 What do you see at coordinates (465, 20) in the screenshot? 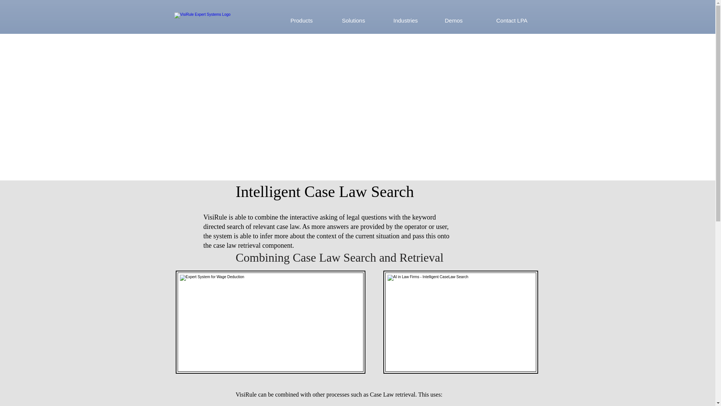
I see `Demos` at bounding box center [465, 20].